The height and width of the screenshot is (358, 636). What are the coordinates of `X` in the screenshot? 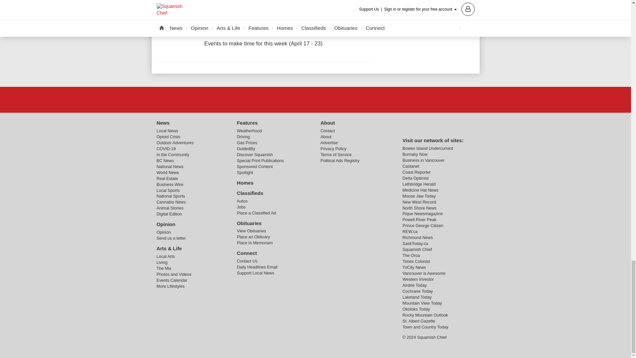 It's located at (315, 99).